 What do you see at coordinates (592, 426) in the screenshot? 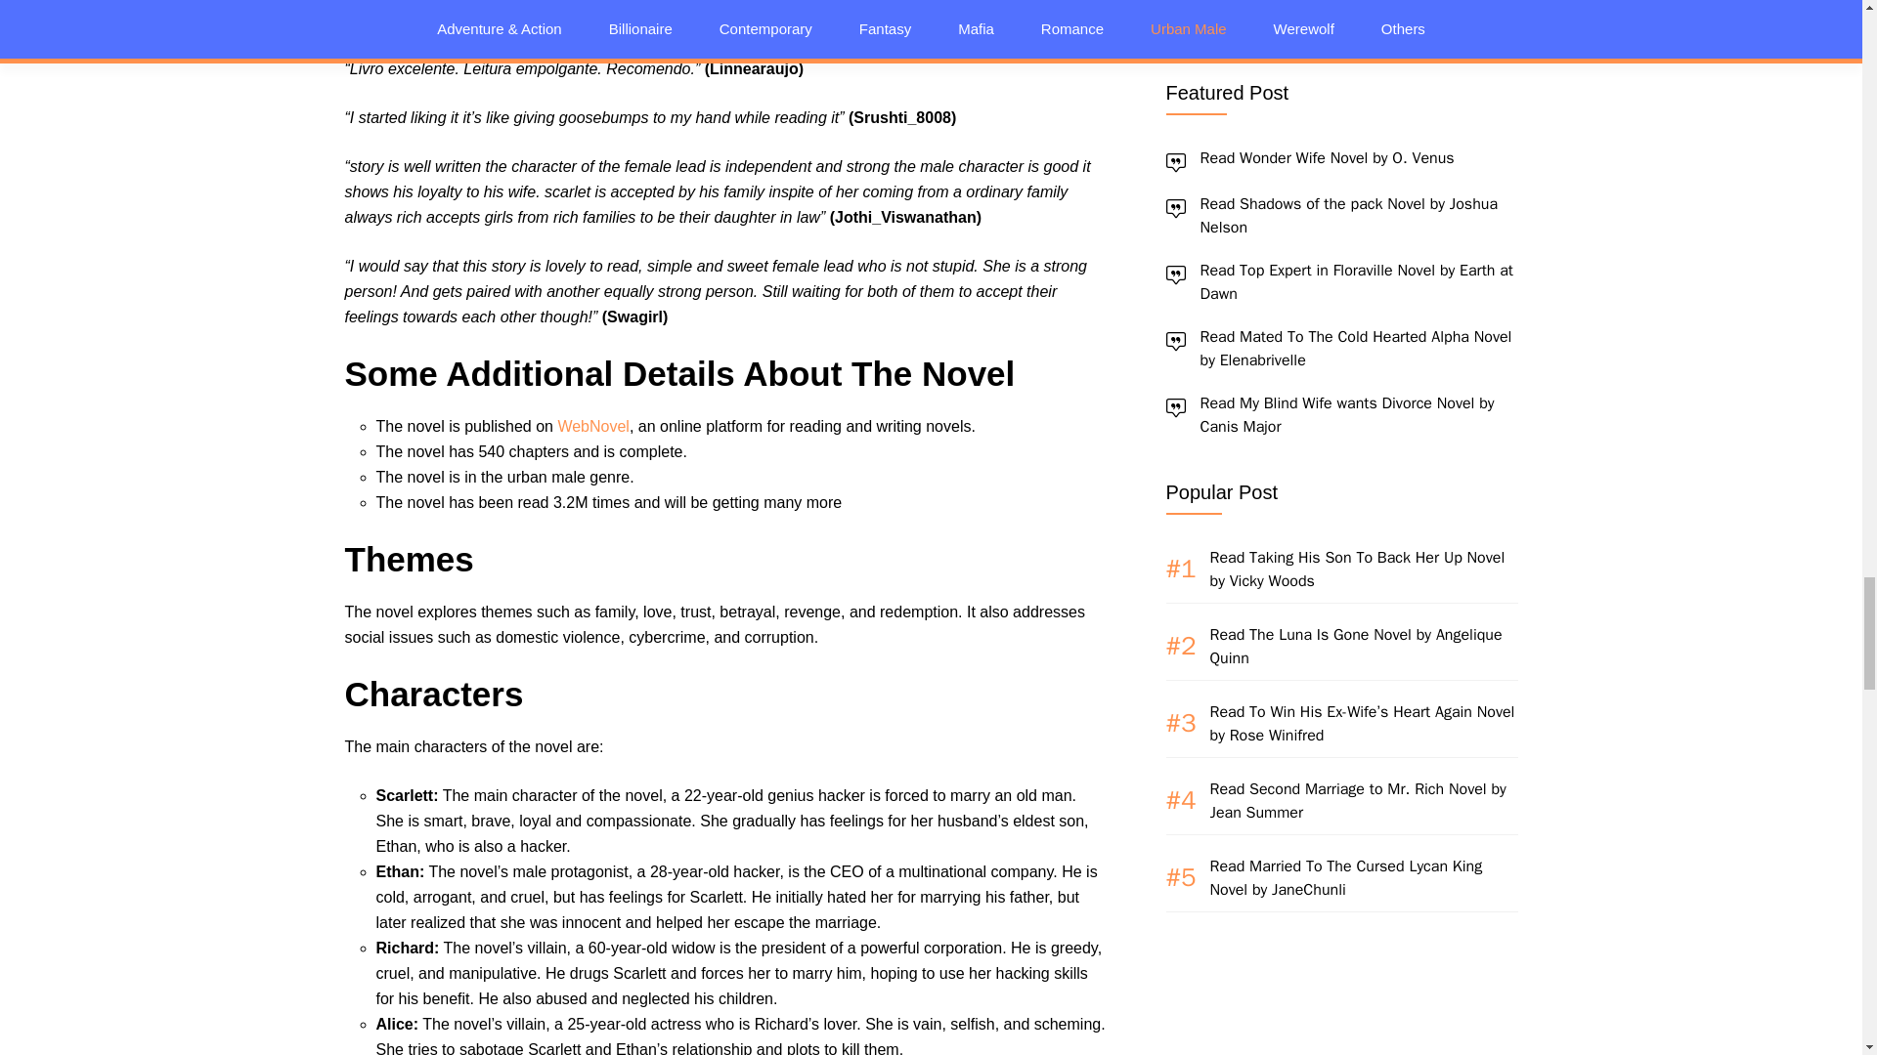
I see `WebNovel` at bounding box center [592, 426].